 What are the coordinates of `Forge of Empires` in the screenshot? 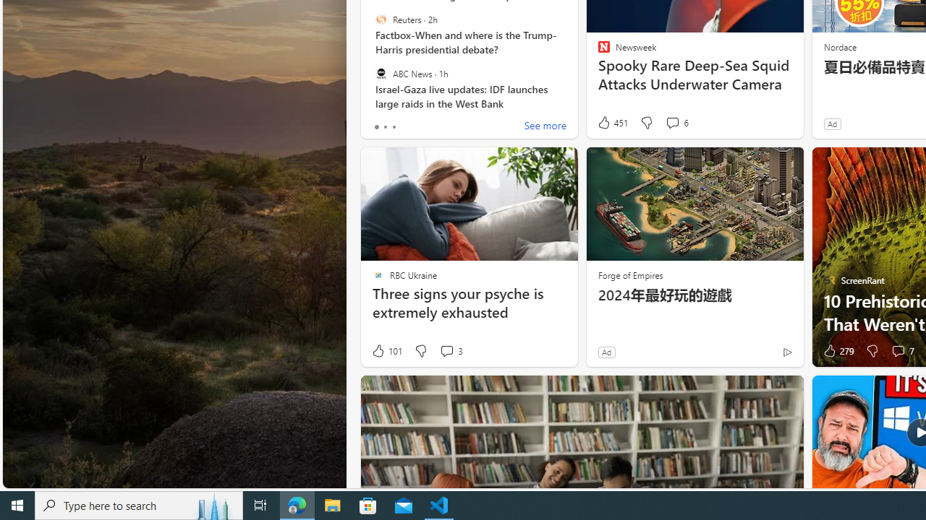 It's located at (629, 274).